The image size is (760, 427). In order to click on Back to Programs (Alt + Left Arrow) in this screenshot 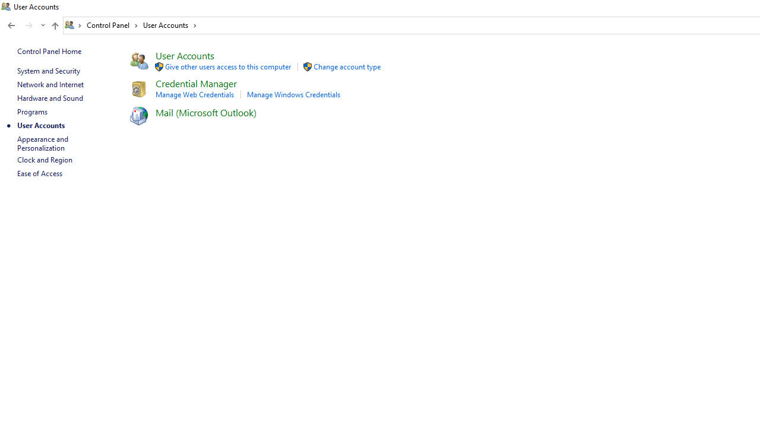, I will do `click(11, 26)`.